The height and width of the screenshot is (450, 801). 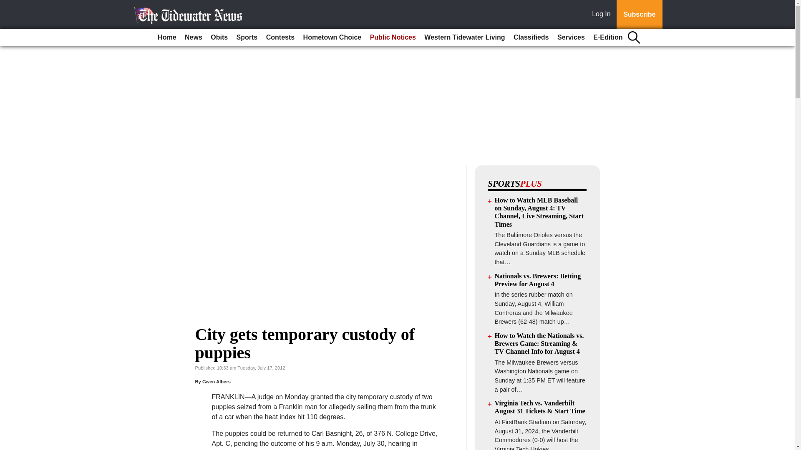 What do you see at coordinates (216, 382) in the screenshot?
I see `Gwen Albers` at bounding box center [216, 382].